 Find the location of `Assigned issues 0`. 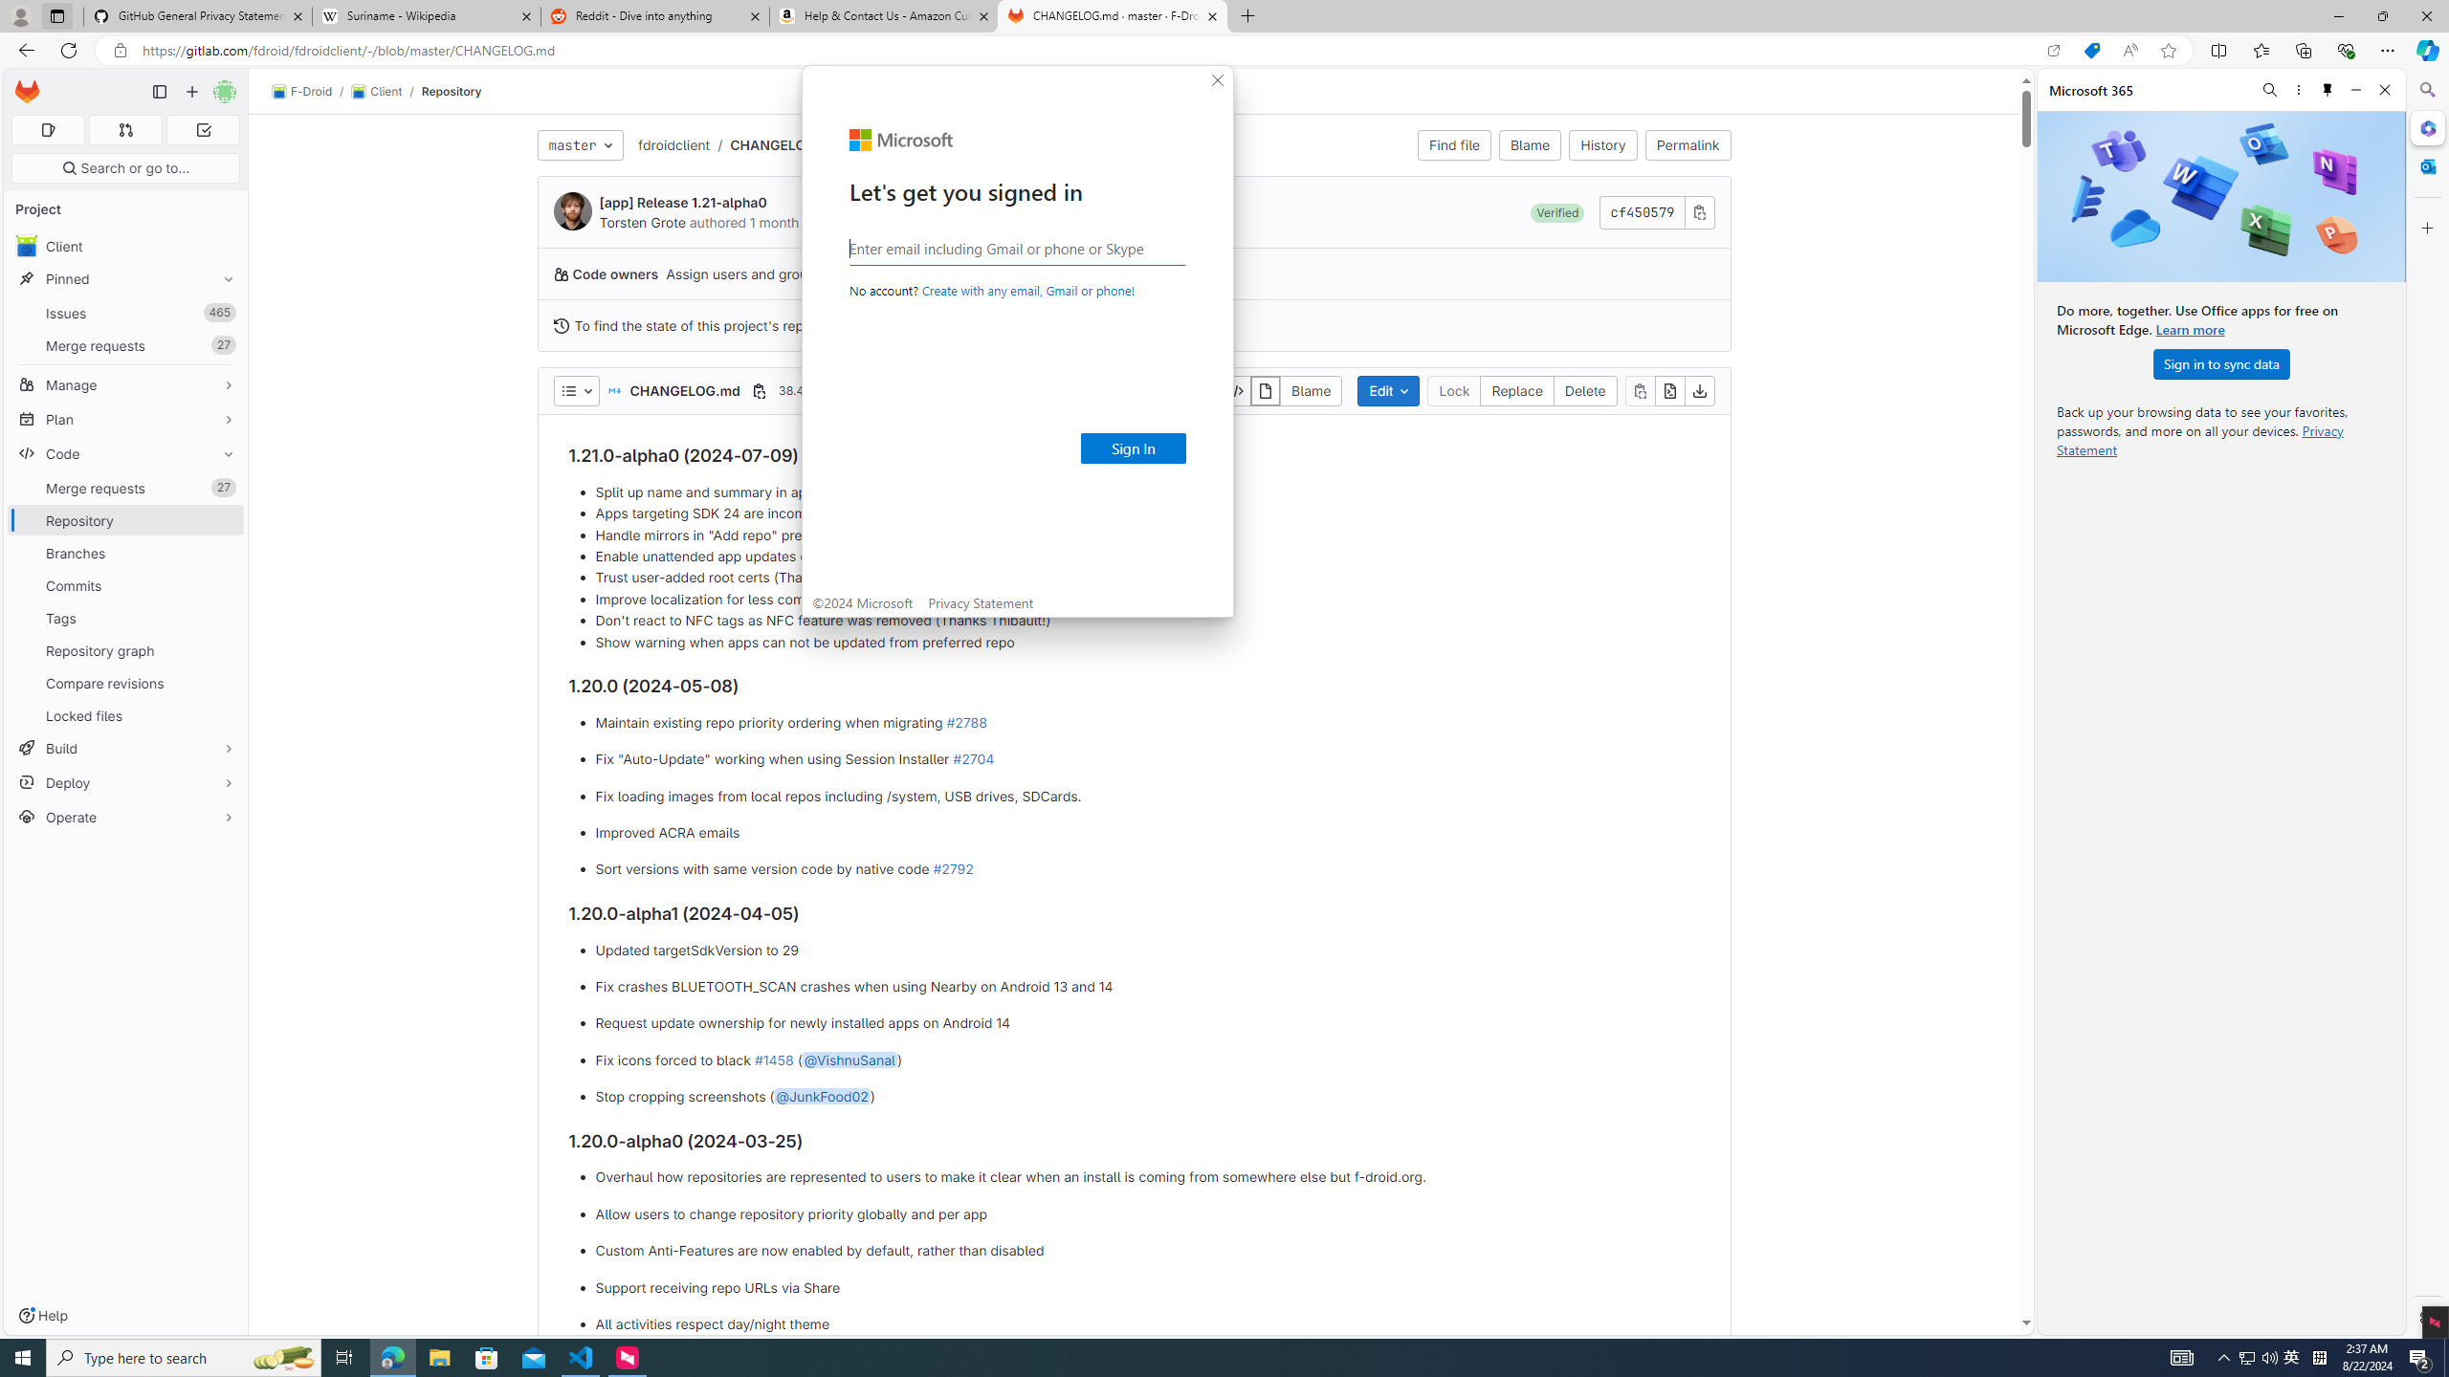

Assigned issues 0 is located at coordinates (48, 130).